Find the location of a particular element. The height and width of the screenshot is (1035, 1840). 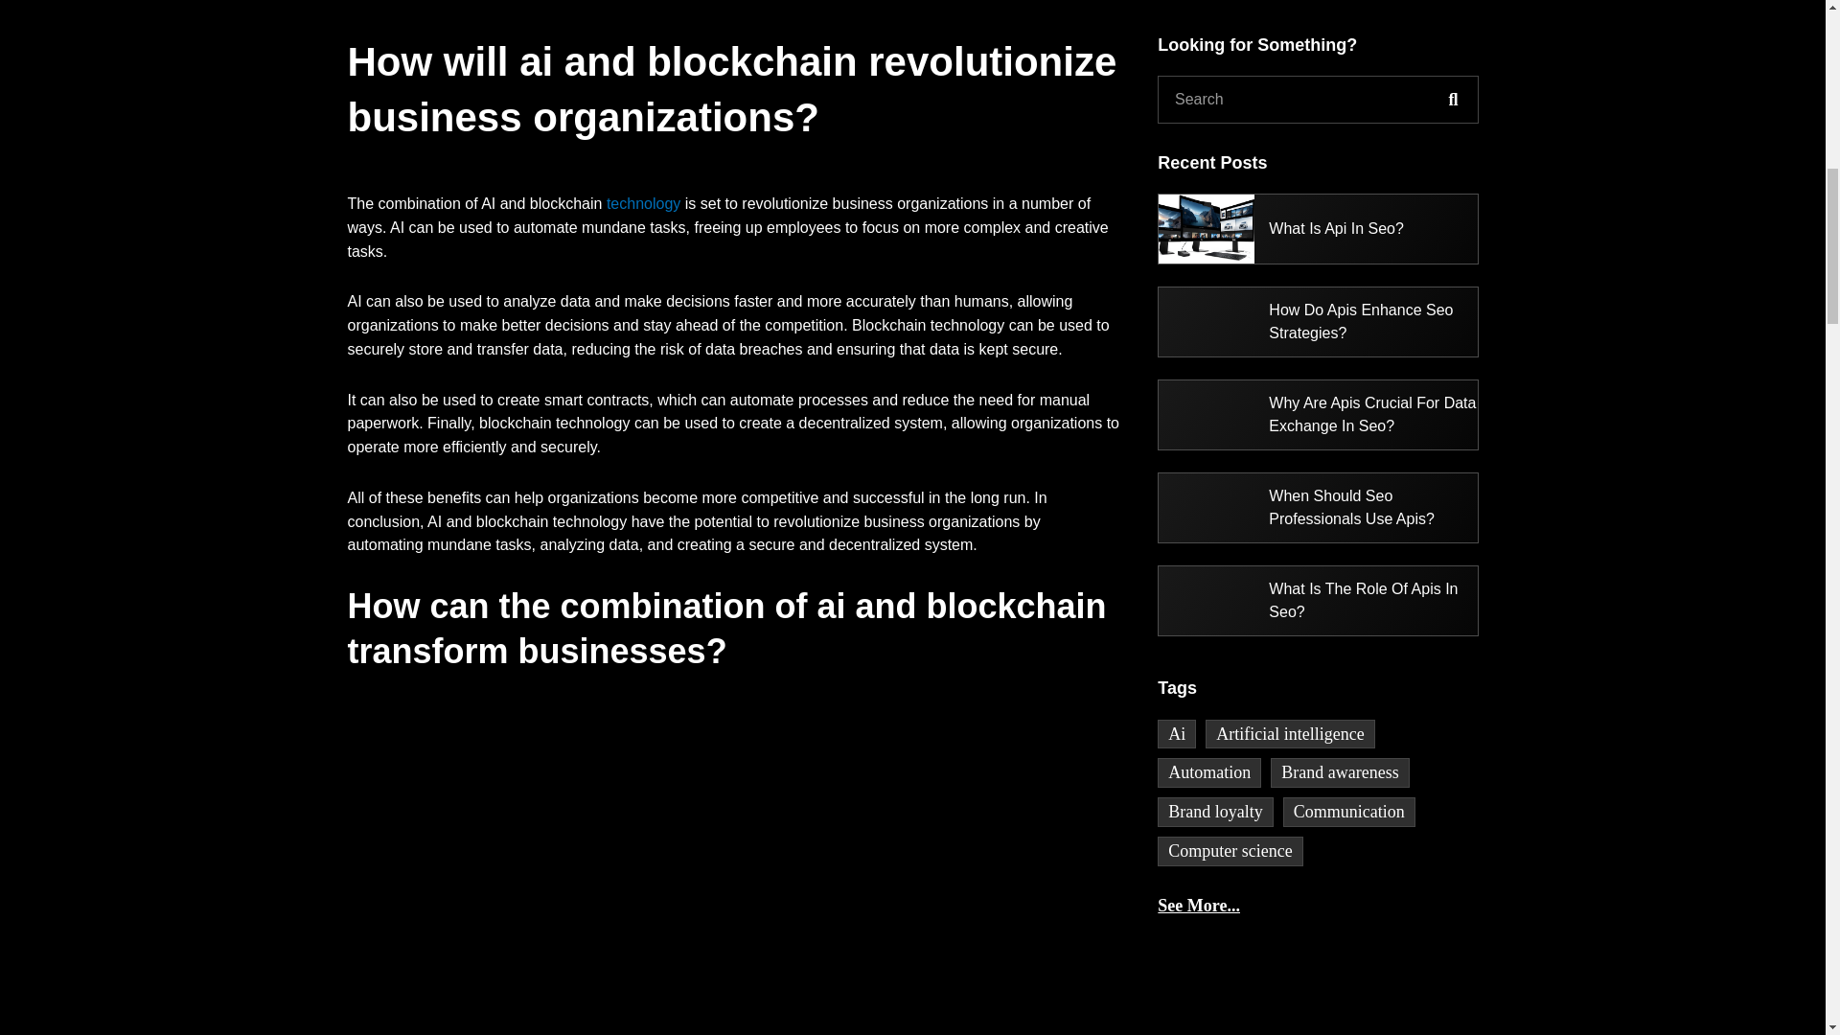

Ai is located at coordinates (1177, 734).